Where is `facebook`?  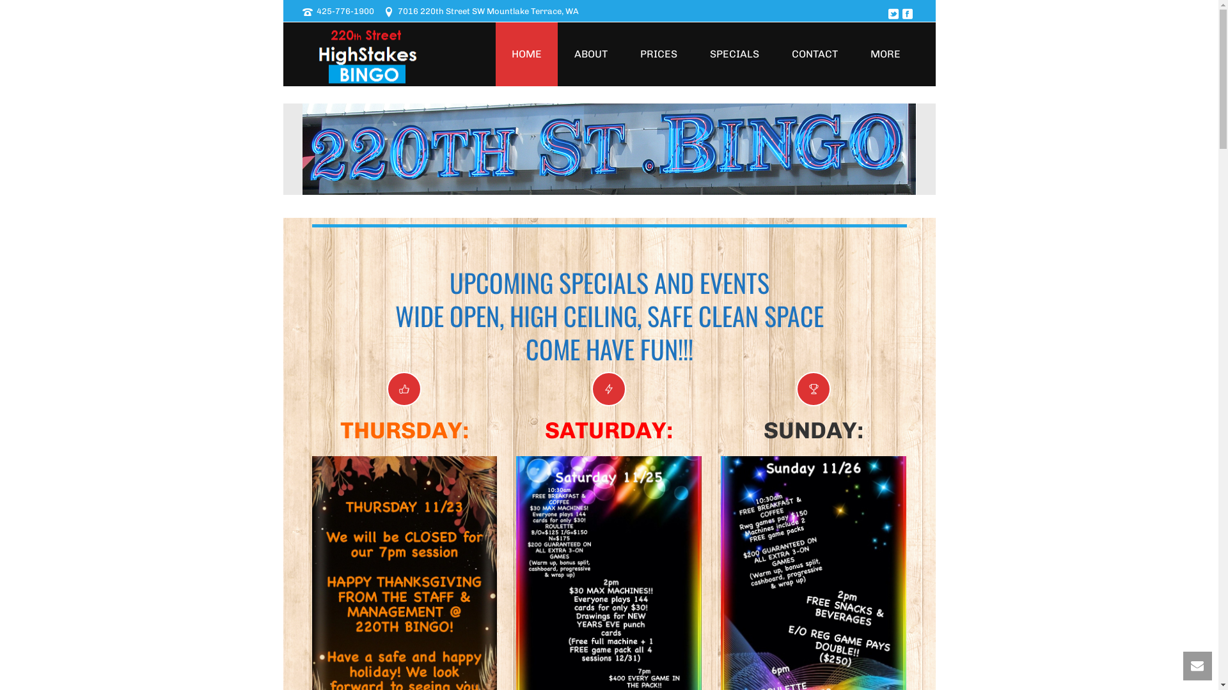
facebook is located at coordinates (907, 15).